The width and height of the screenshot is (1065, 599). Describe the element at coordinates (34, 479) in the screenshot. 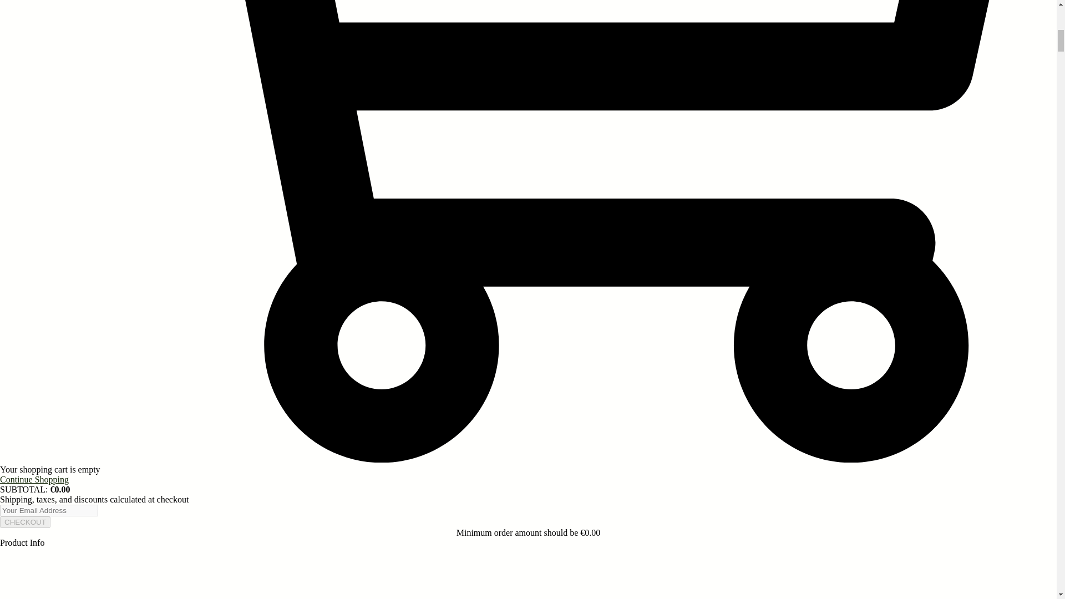

I see `Continue Shopping` at that location.